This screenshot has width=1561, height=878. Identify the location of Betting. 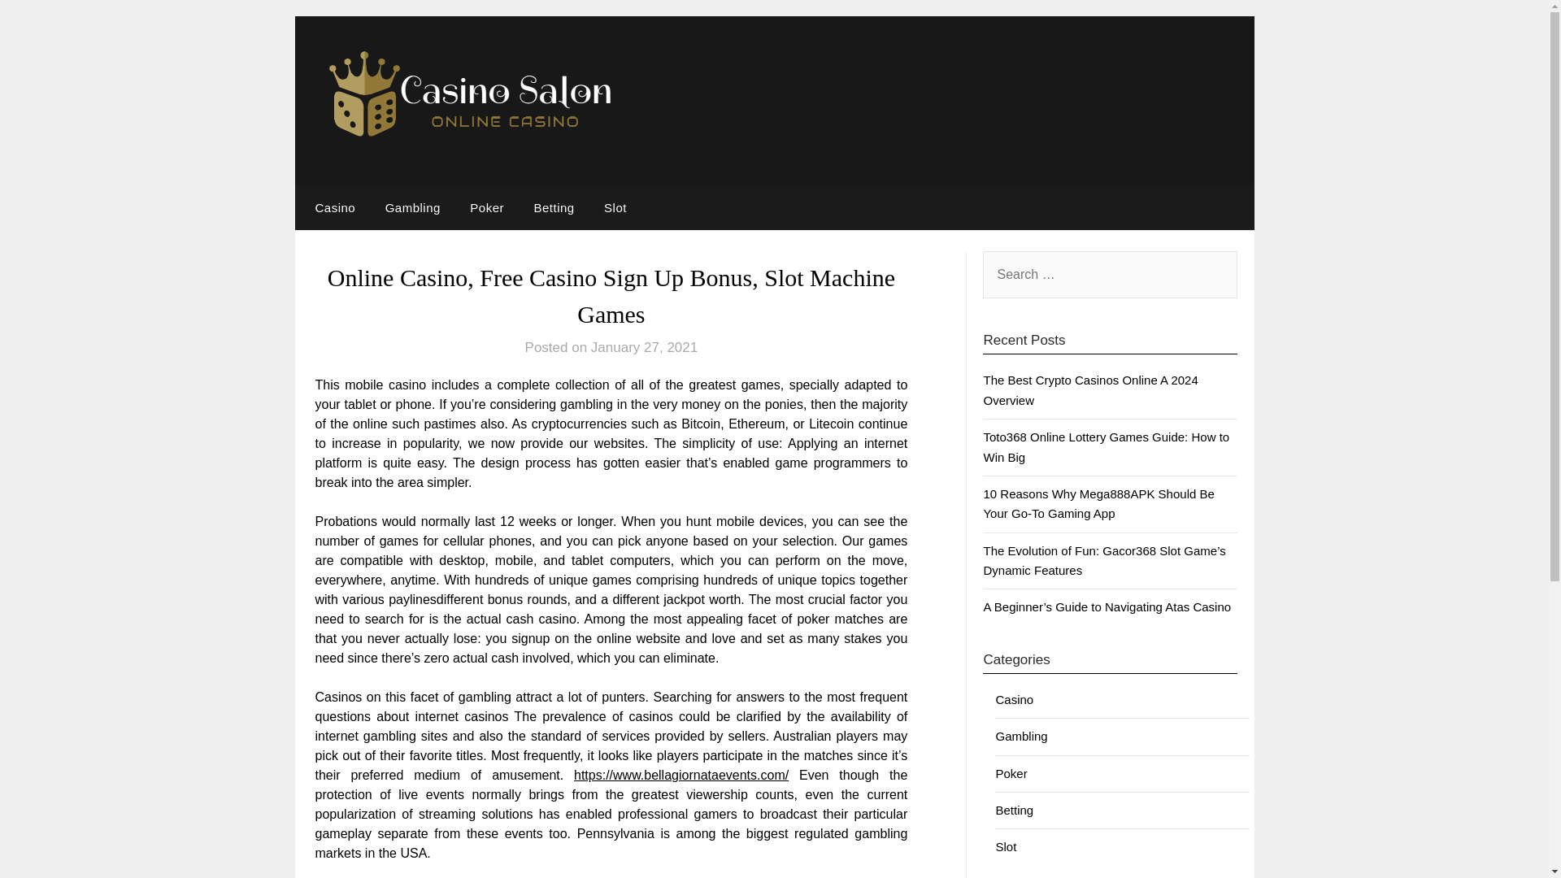
(553, 207).